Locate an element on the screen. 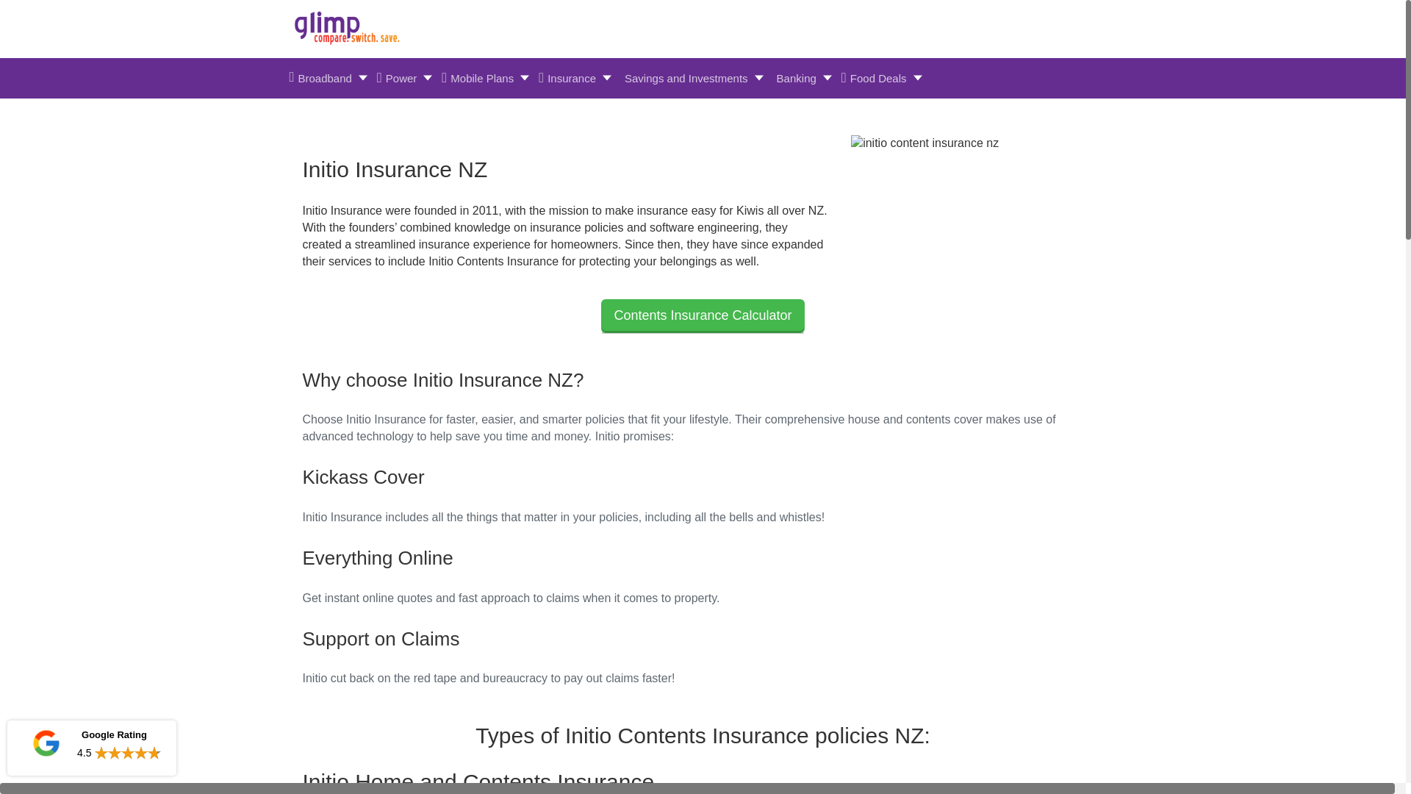  Insurance is located at coordinates (574, 78).